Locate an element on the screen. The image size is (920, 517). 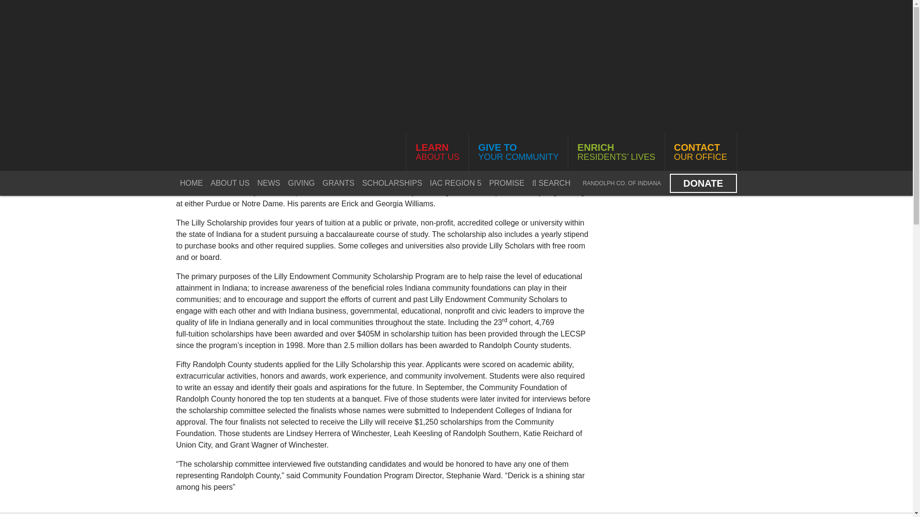
PROMISE is located at coordinates (437, 152).